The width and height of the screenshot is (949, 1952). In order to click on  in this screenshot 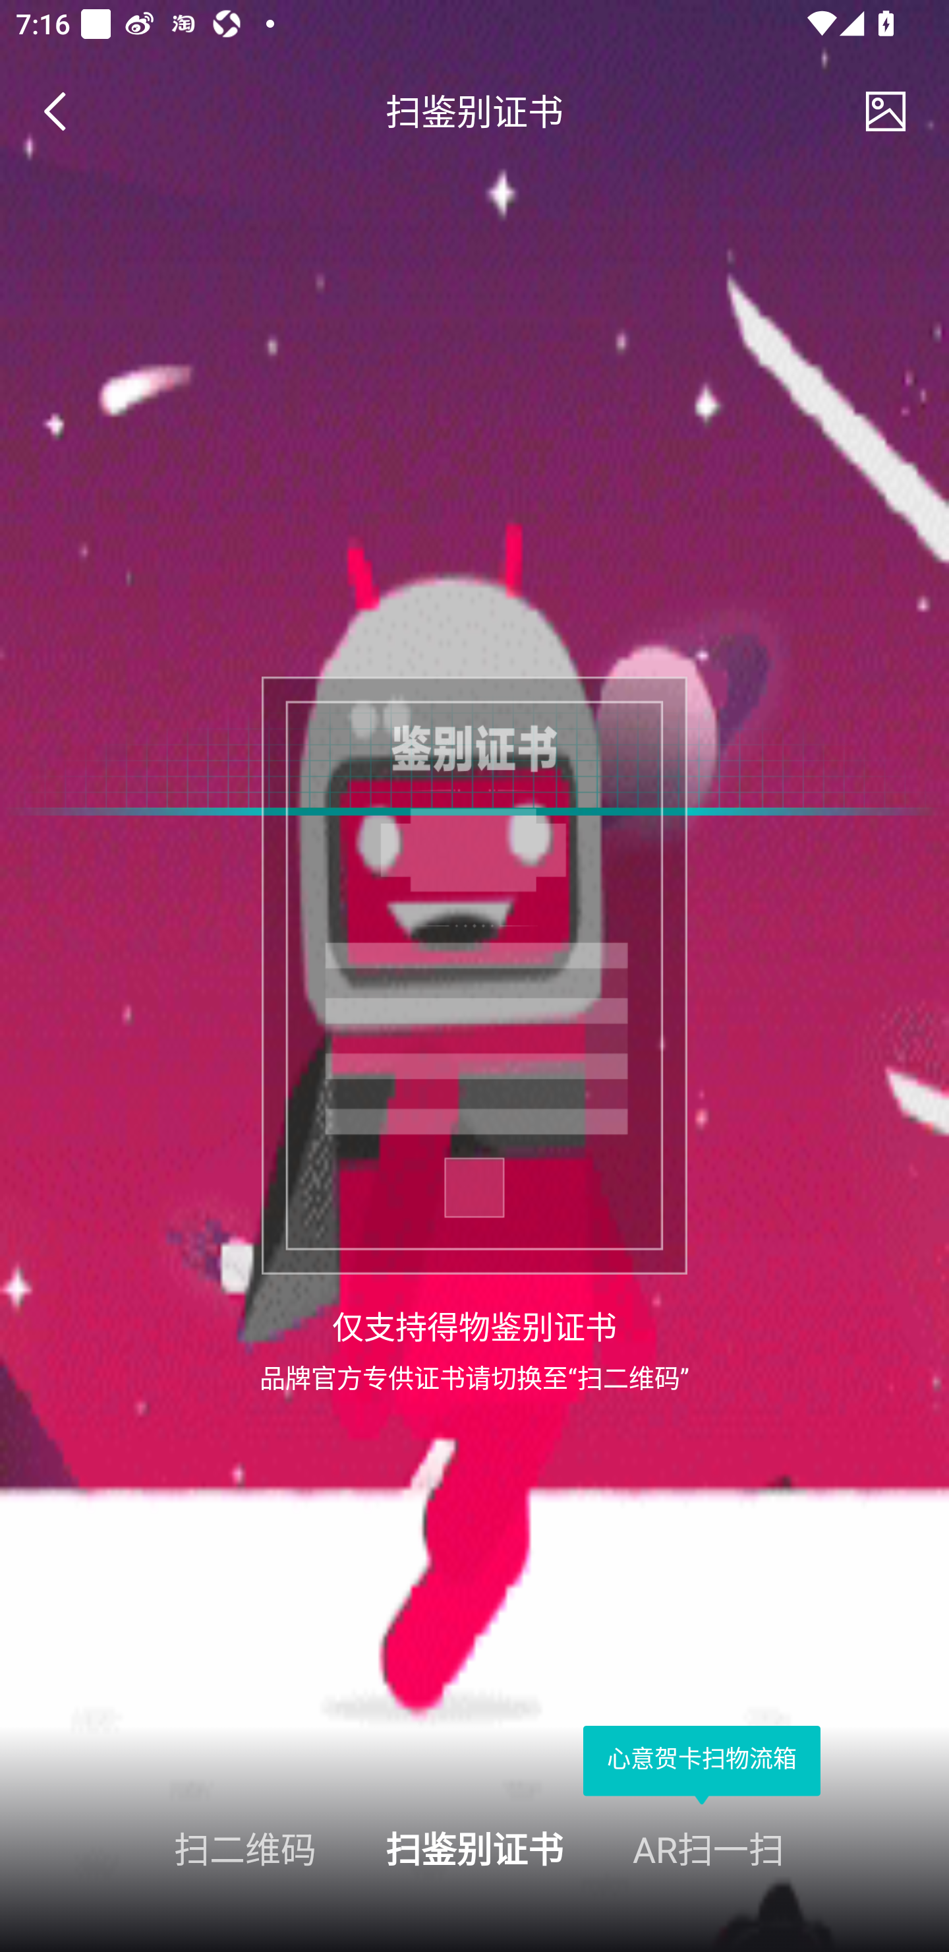, I will do `click(63, 112)`.